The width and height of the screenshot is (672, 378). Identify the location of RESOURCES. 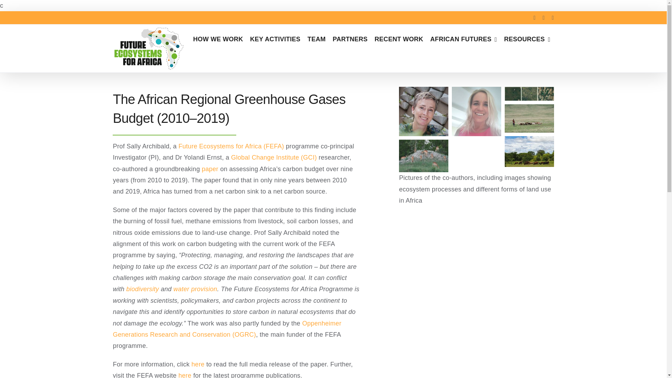
(527, 39).